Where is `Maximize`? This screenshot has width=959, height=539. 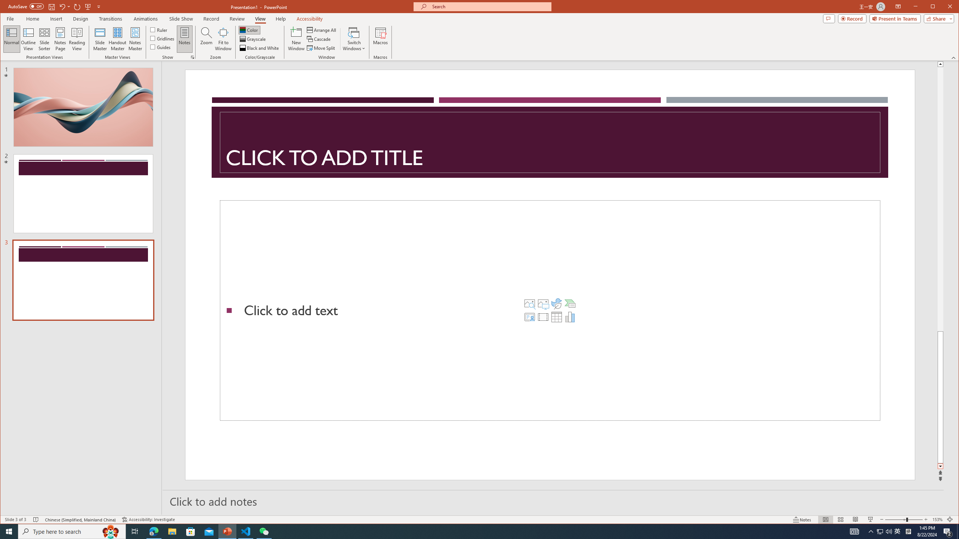 Maximize is located at coordinates (943, 7).